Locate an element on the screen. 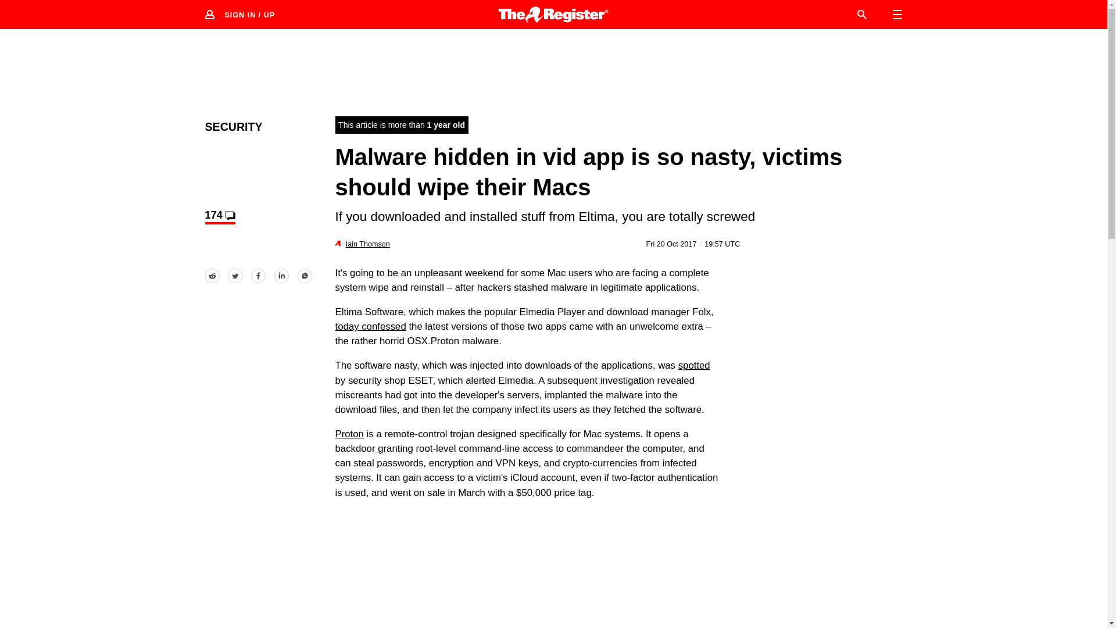  Read more by this author is located at coordinates (367, 244).